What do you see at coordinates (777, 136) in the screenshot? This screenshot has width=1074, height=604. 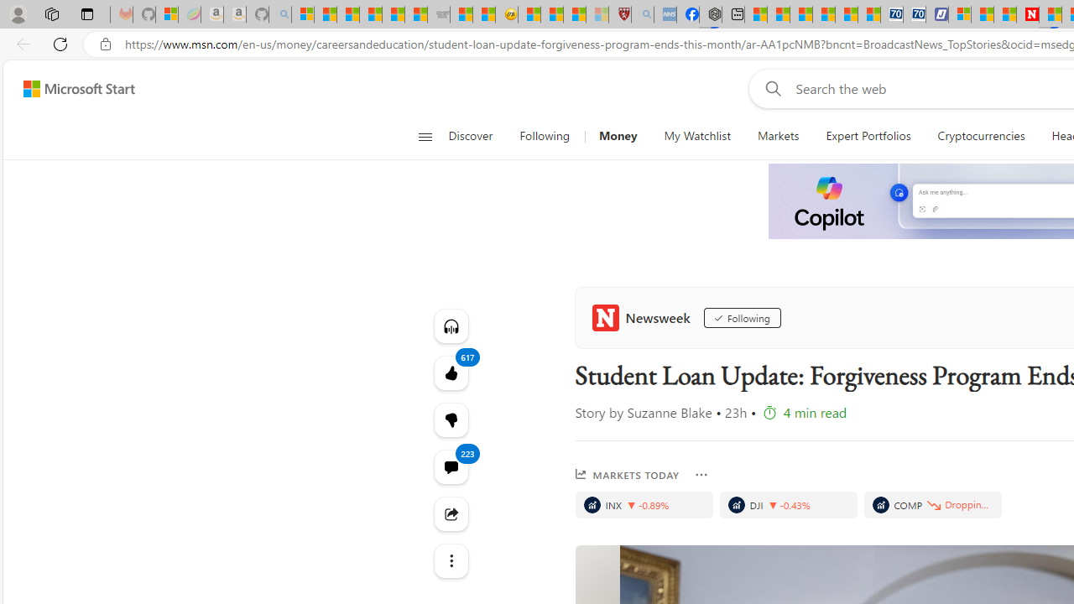 I see `Markets` at bounding box center [777, 136].